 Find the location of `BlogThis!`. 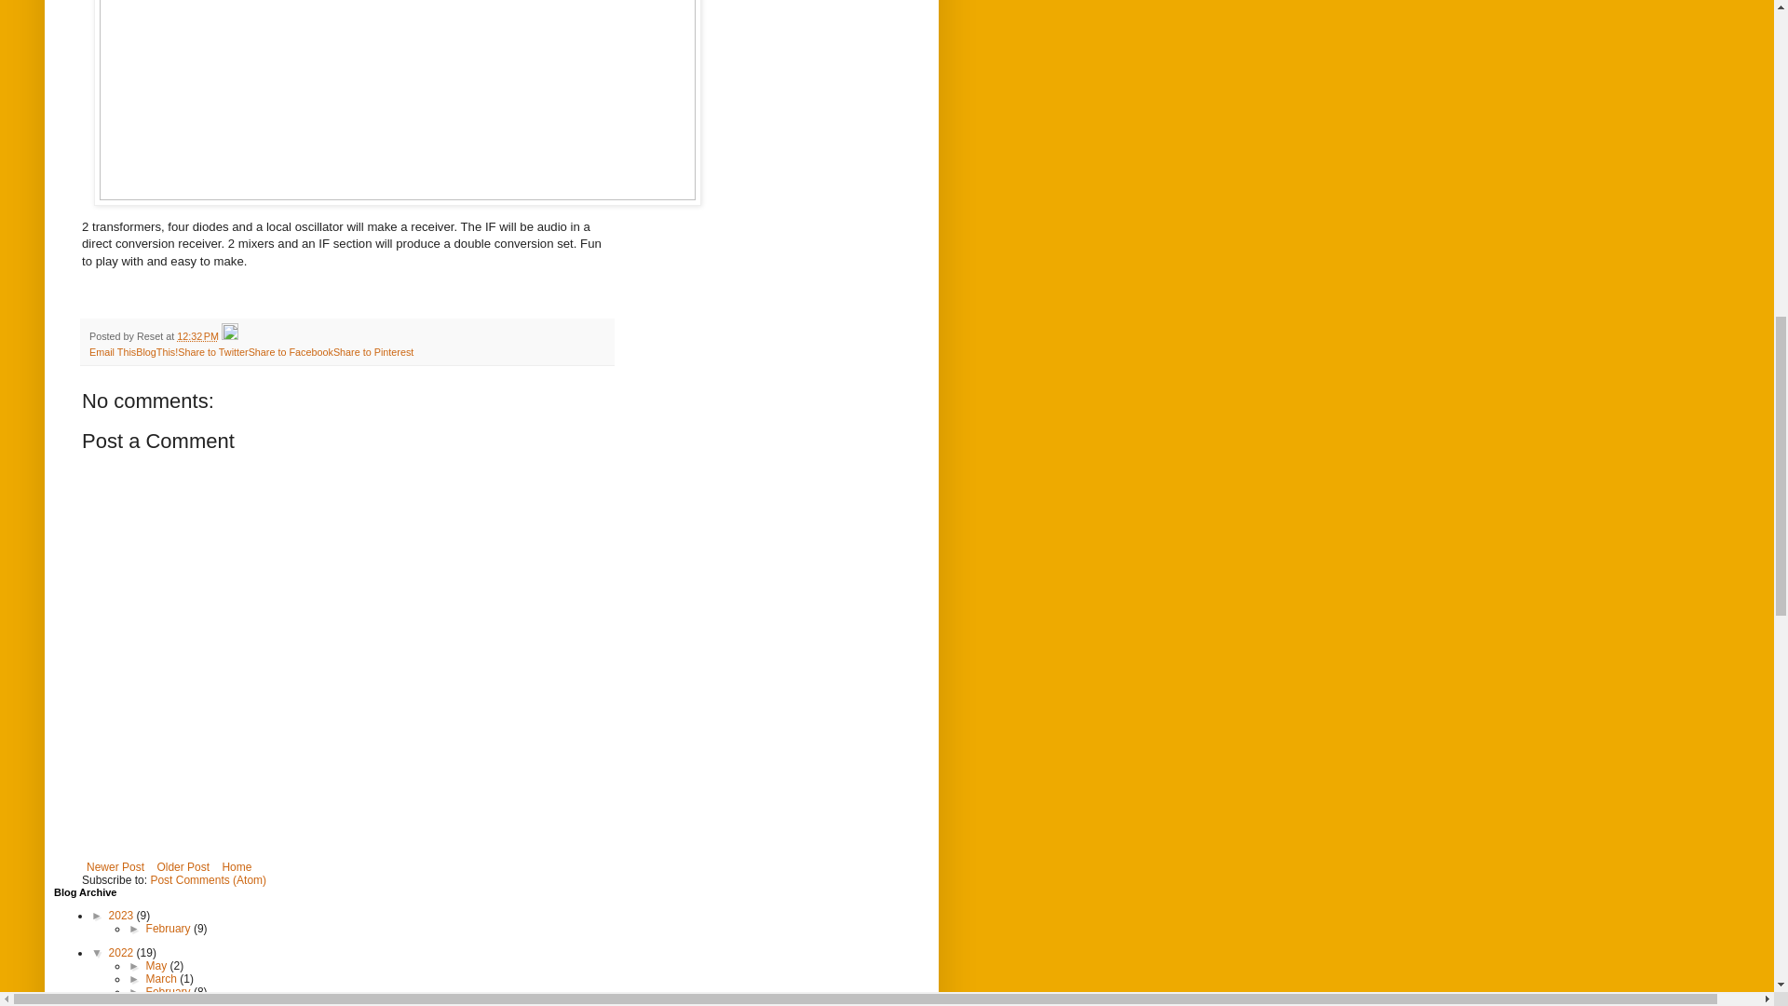

BlogThis! is located at coordinates (156, 352).